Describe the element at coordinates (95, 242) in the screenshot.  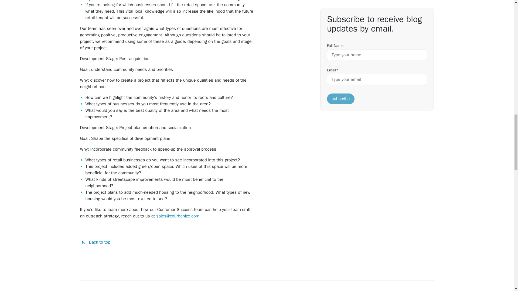
I see `Back to top` at that location.